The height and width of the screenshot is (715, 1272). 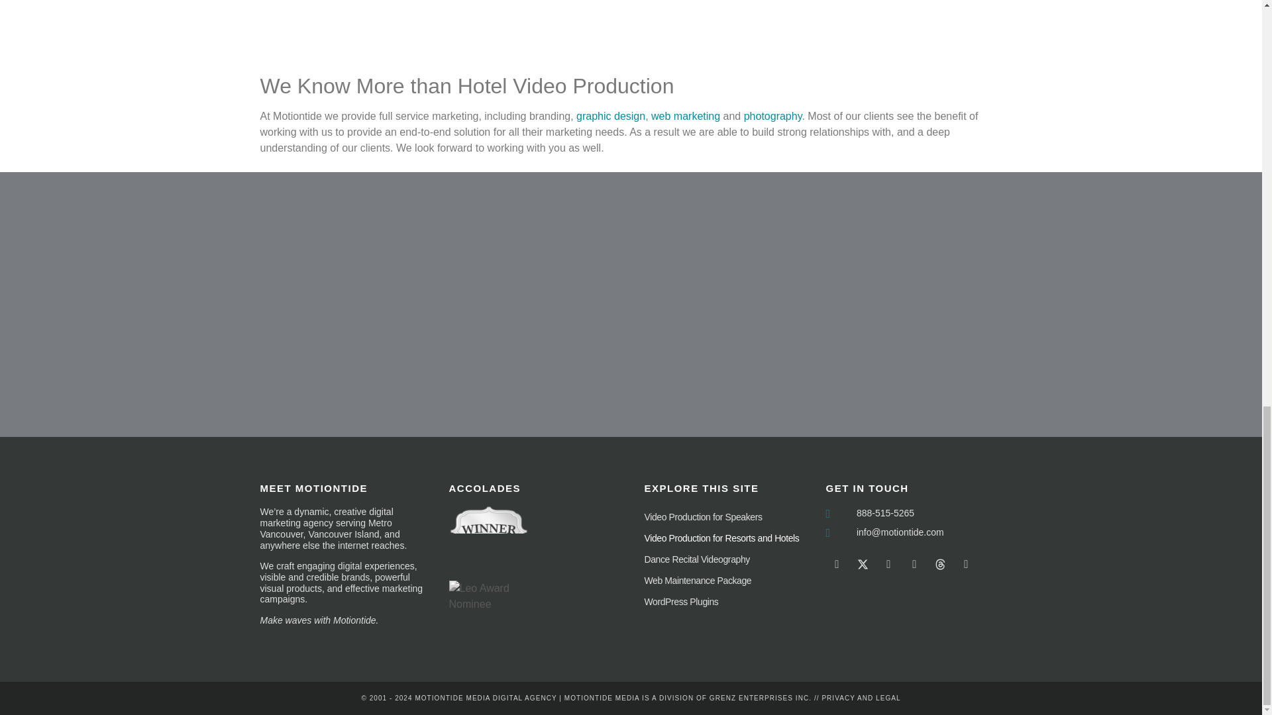 I want to click on 888-515-5265, so click(x=913, y=513).